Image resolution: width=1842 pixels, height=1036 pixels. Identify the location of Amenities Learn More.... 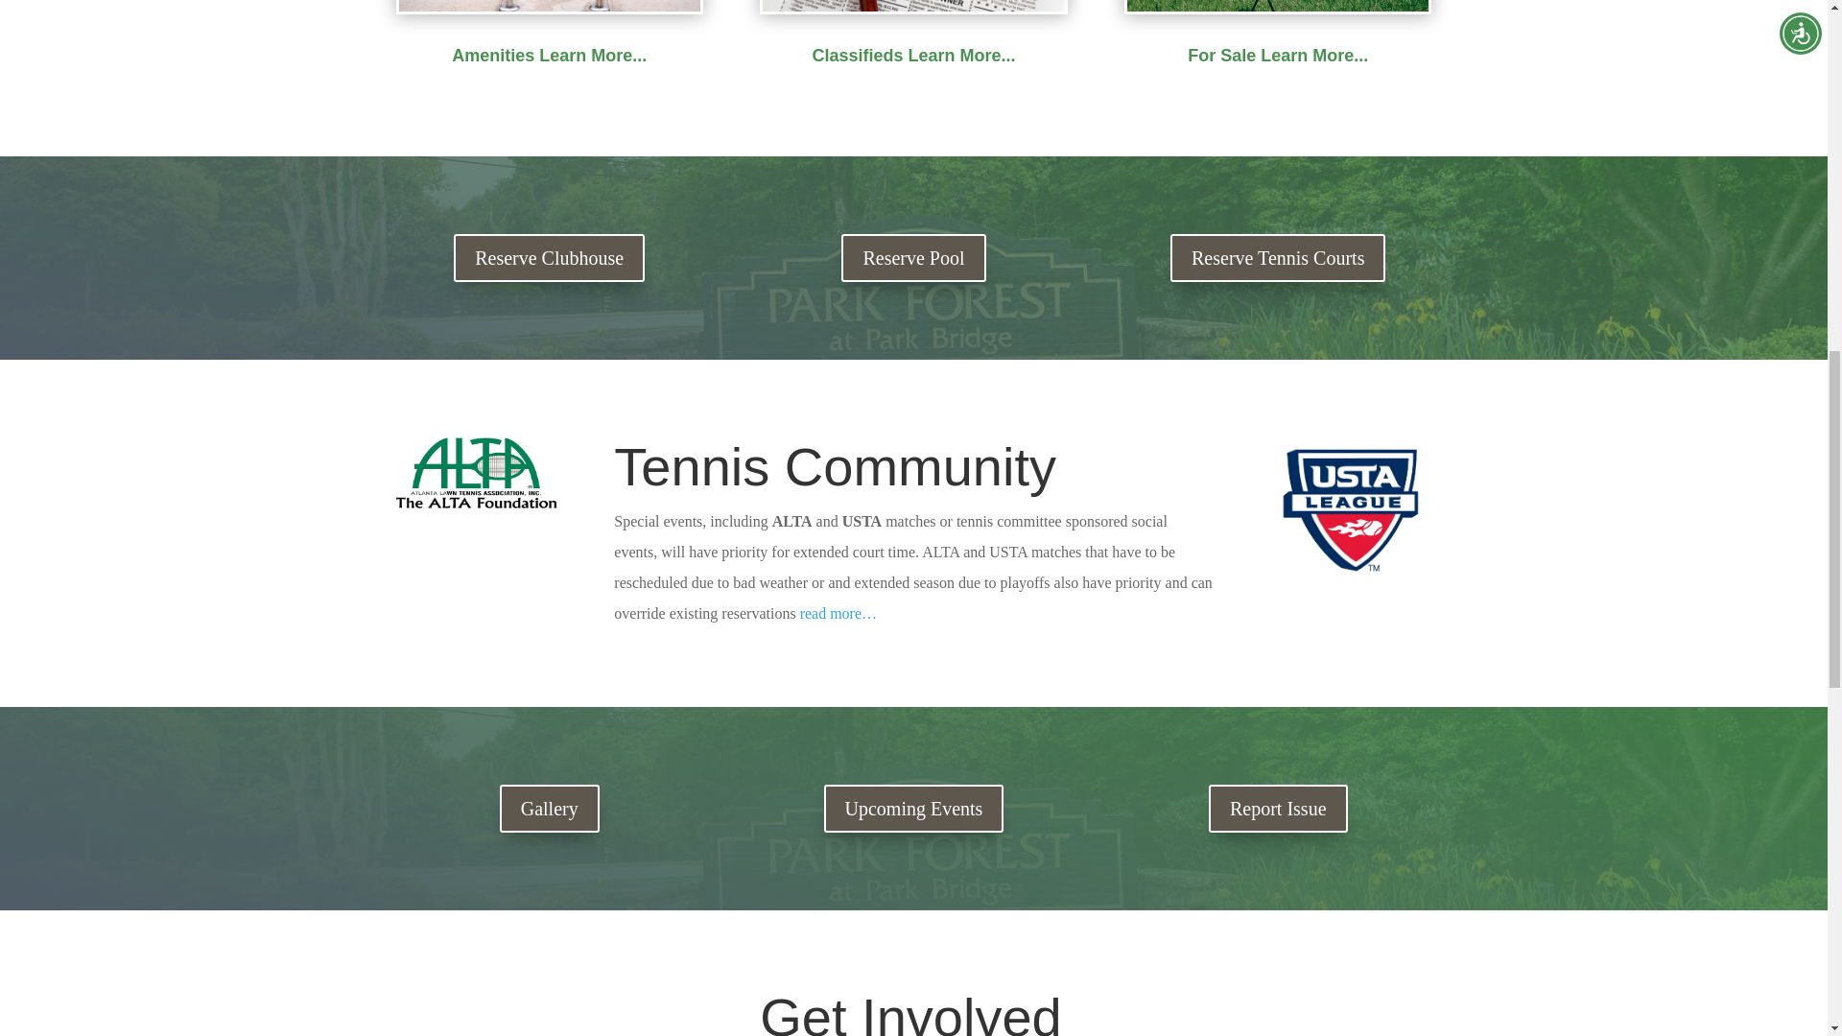
(549, 56).